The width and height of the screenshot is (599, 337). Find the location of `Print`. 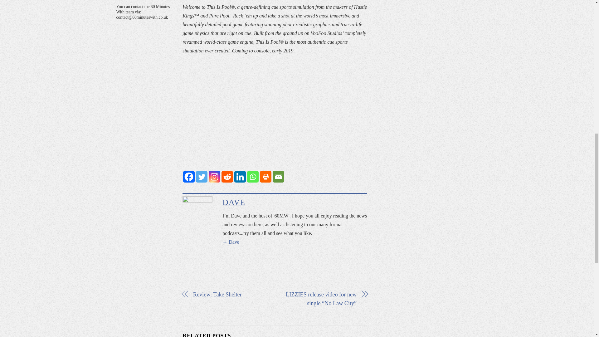

Print is located at coordinates (265, 177).